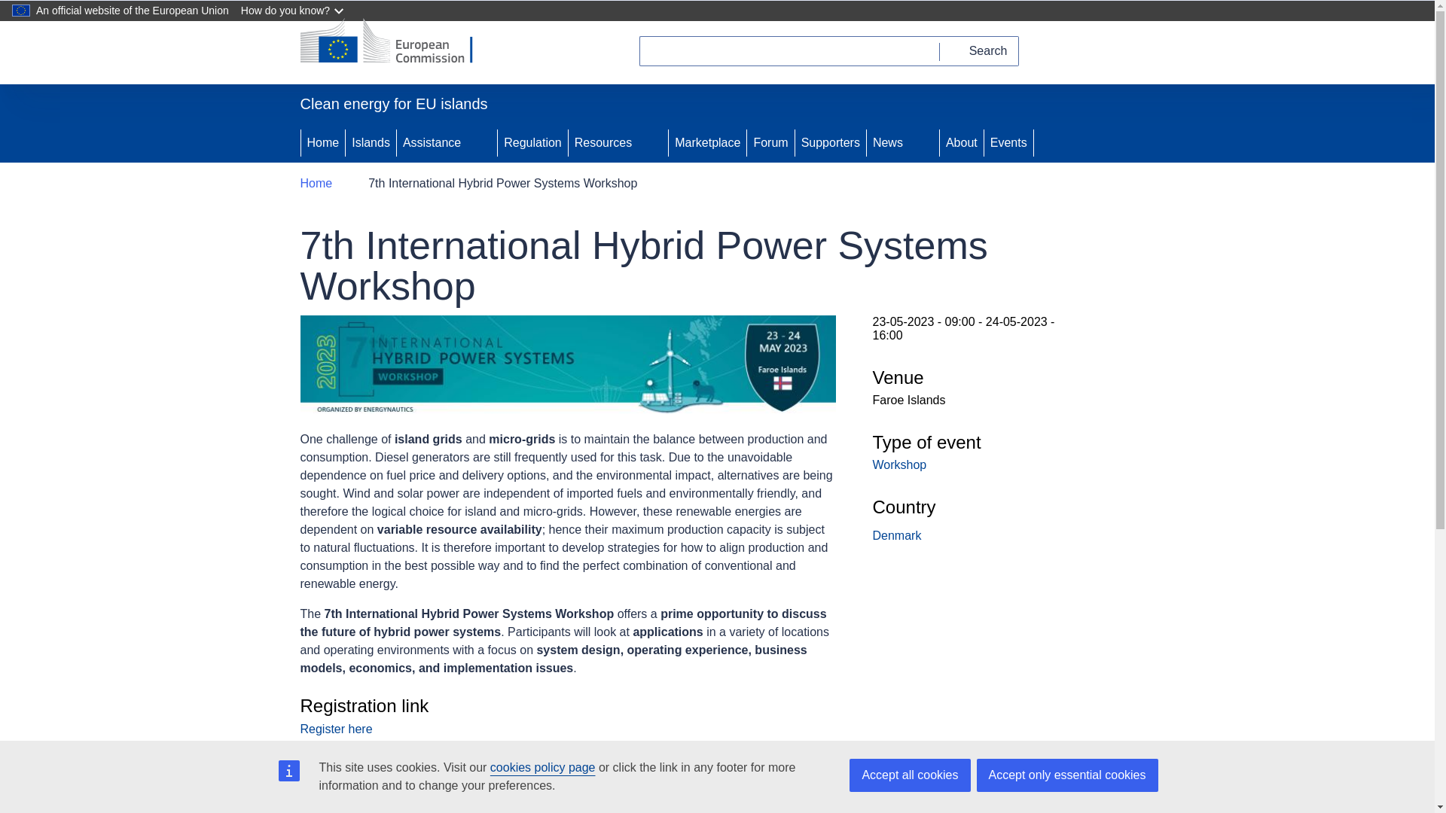 This screenshot has height=813, width=1446. Describe the element at coordinates (1066, 775) in the screenshot. I see `Accept only essential cookies` at that location.